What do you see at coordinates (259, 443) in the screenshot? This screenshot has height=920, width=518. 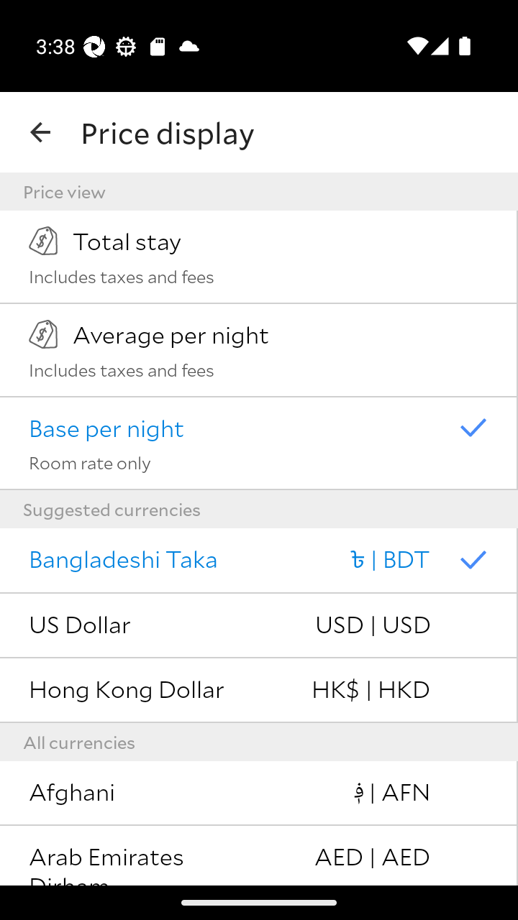 I see `Base per night Room rate only` at bounding box center [259, 443].